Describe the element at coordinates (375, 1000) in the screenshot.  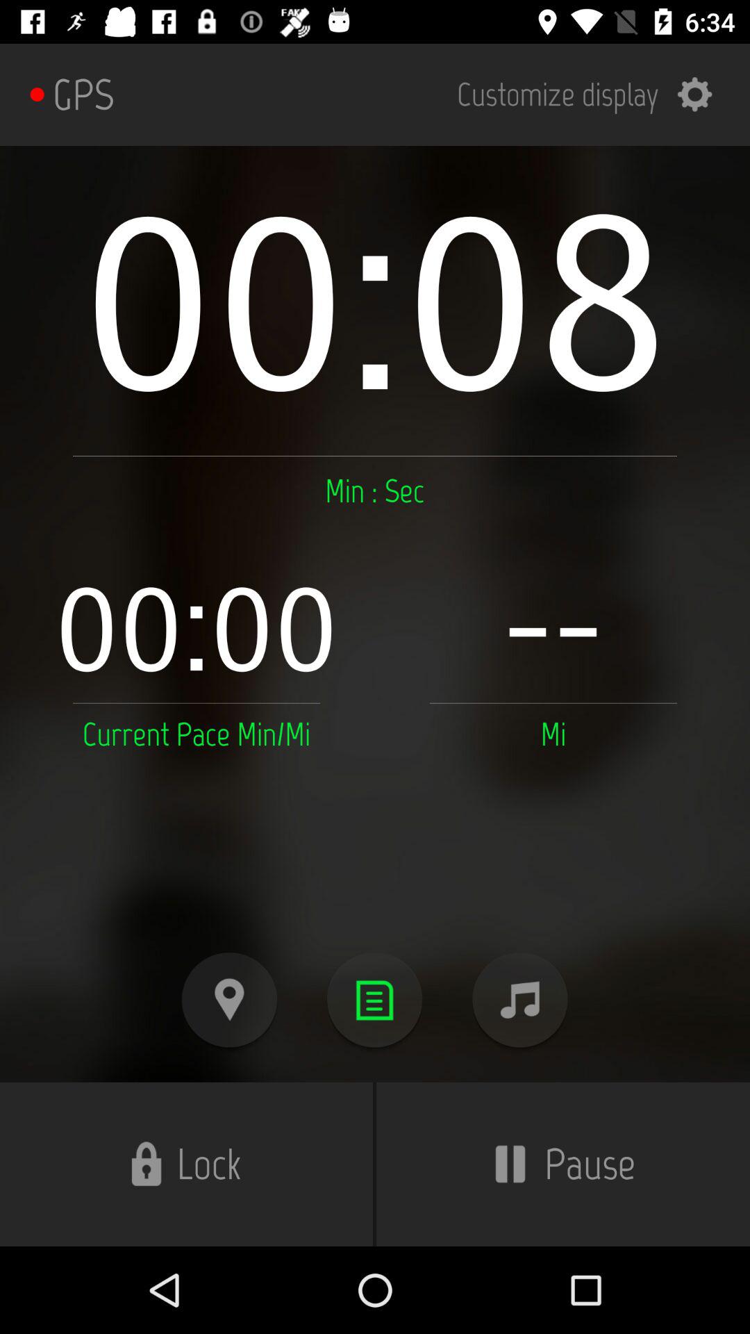
I see `show details` at that location.